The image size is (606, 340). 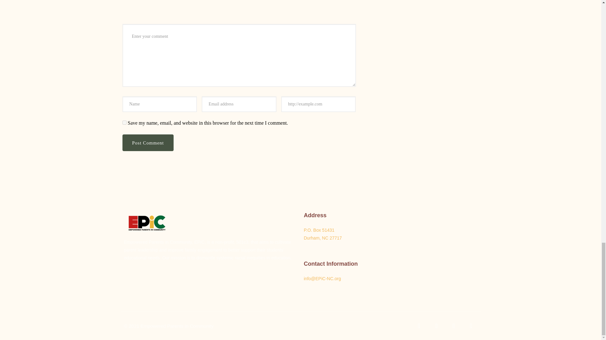 What do you see at coordinates (124, 123) in the screenshot?
I see `yes` at bounding box center [124, 123].